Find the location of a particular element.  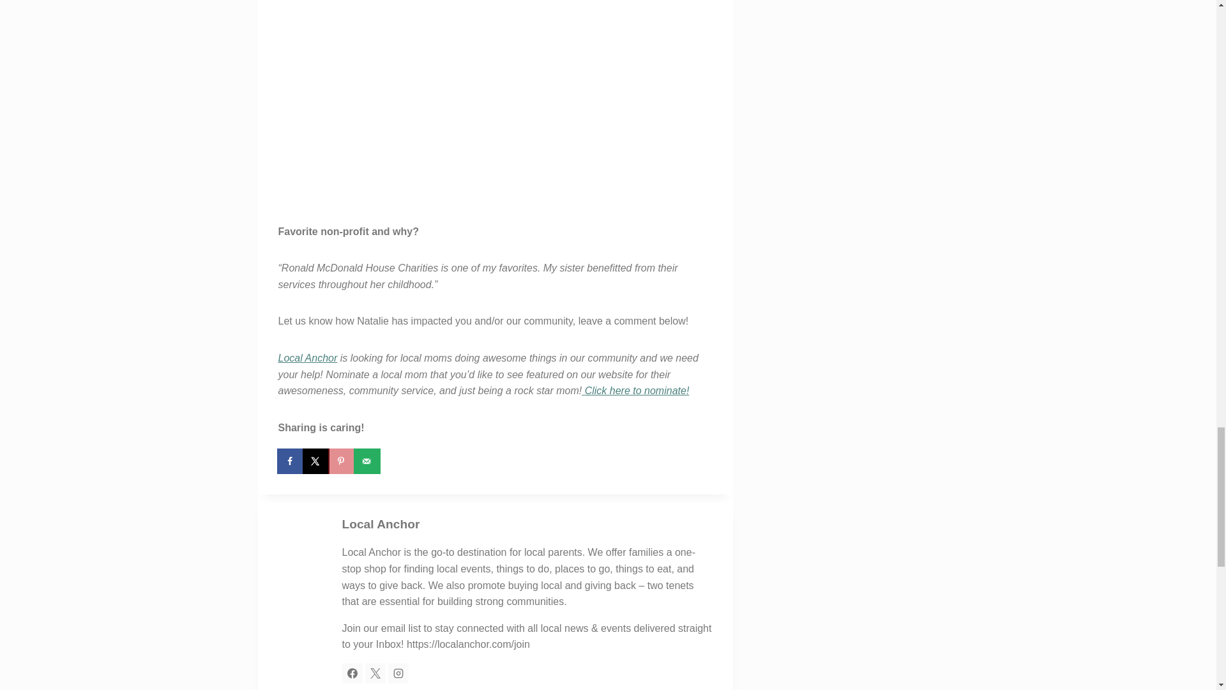

Save to Pinterest is located at coordinates (342, 461).